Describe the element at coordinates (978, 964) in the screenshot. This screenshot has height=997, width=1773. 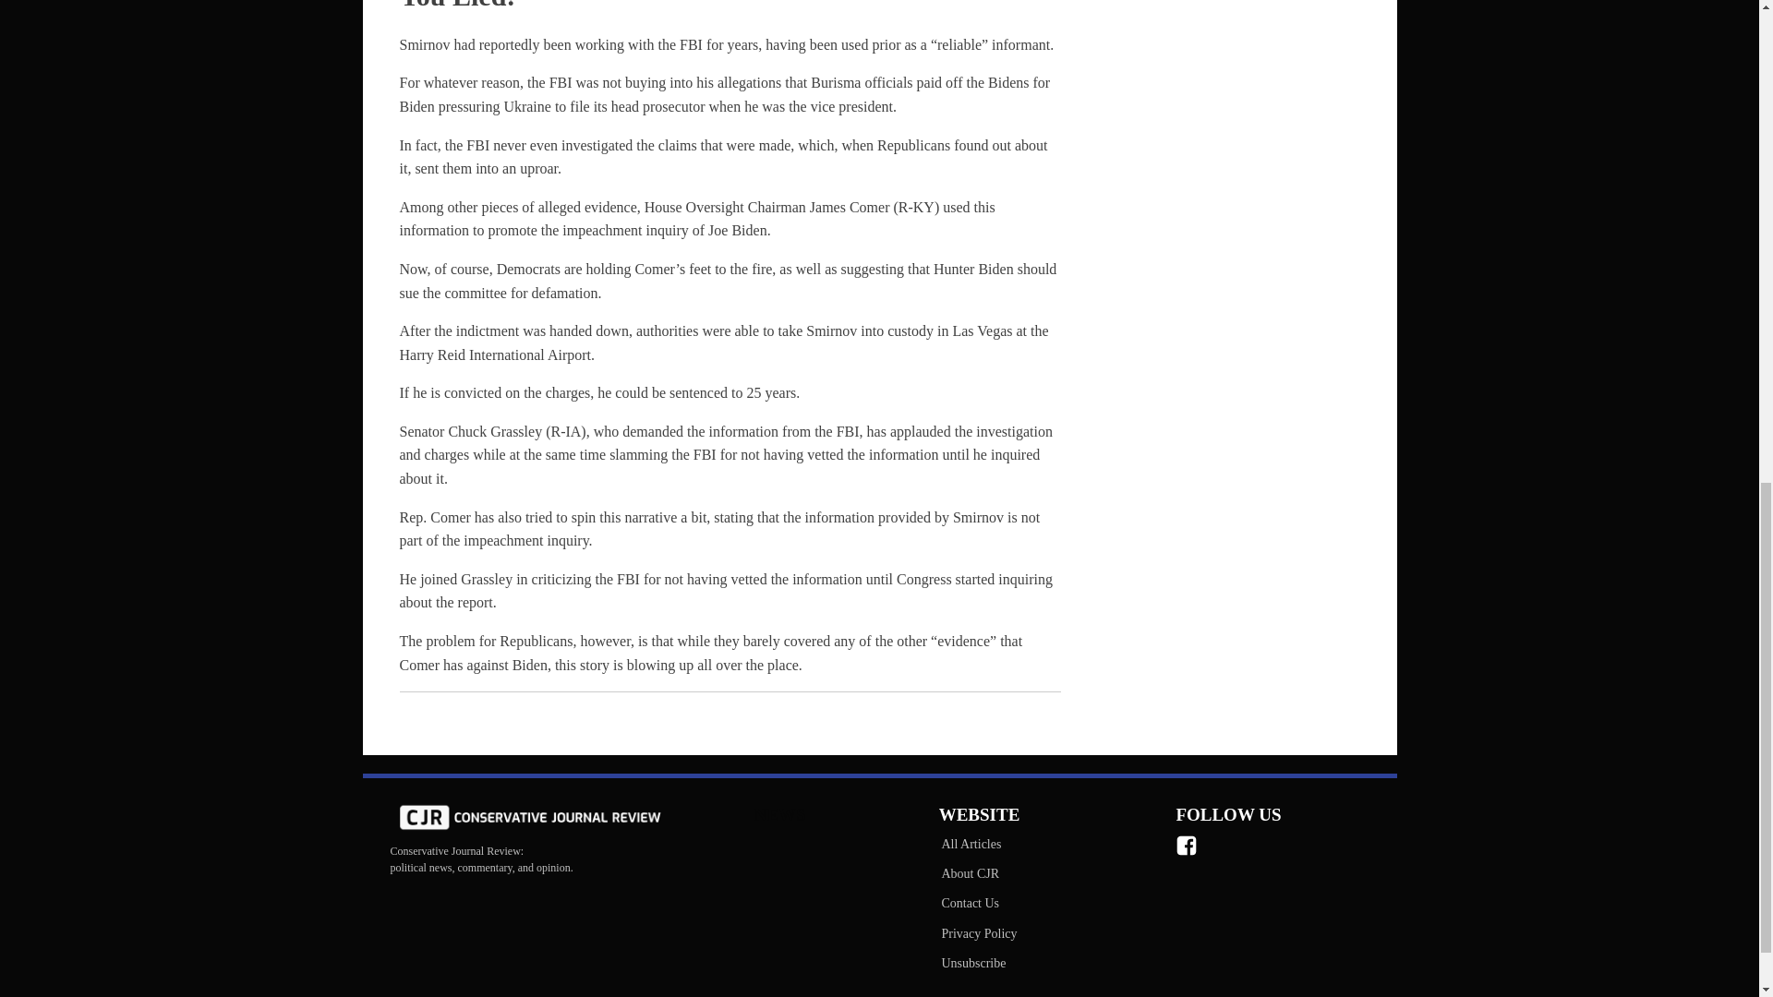
I see `Unsubscribe` at that location.